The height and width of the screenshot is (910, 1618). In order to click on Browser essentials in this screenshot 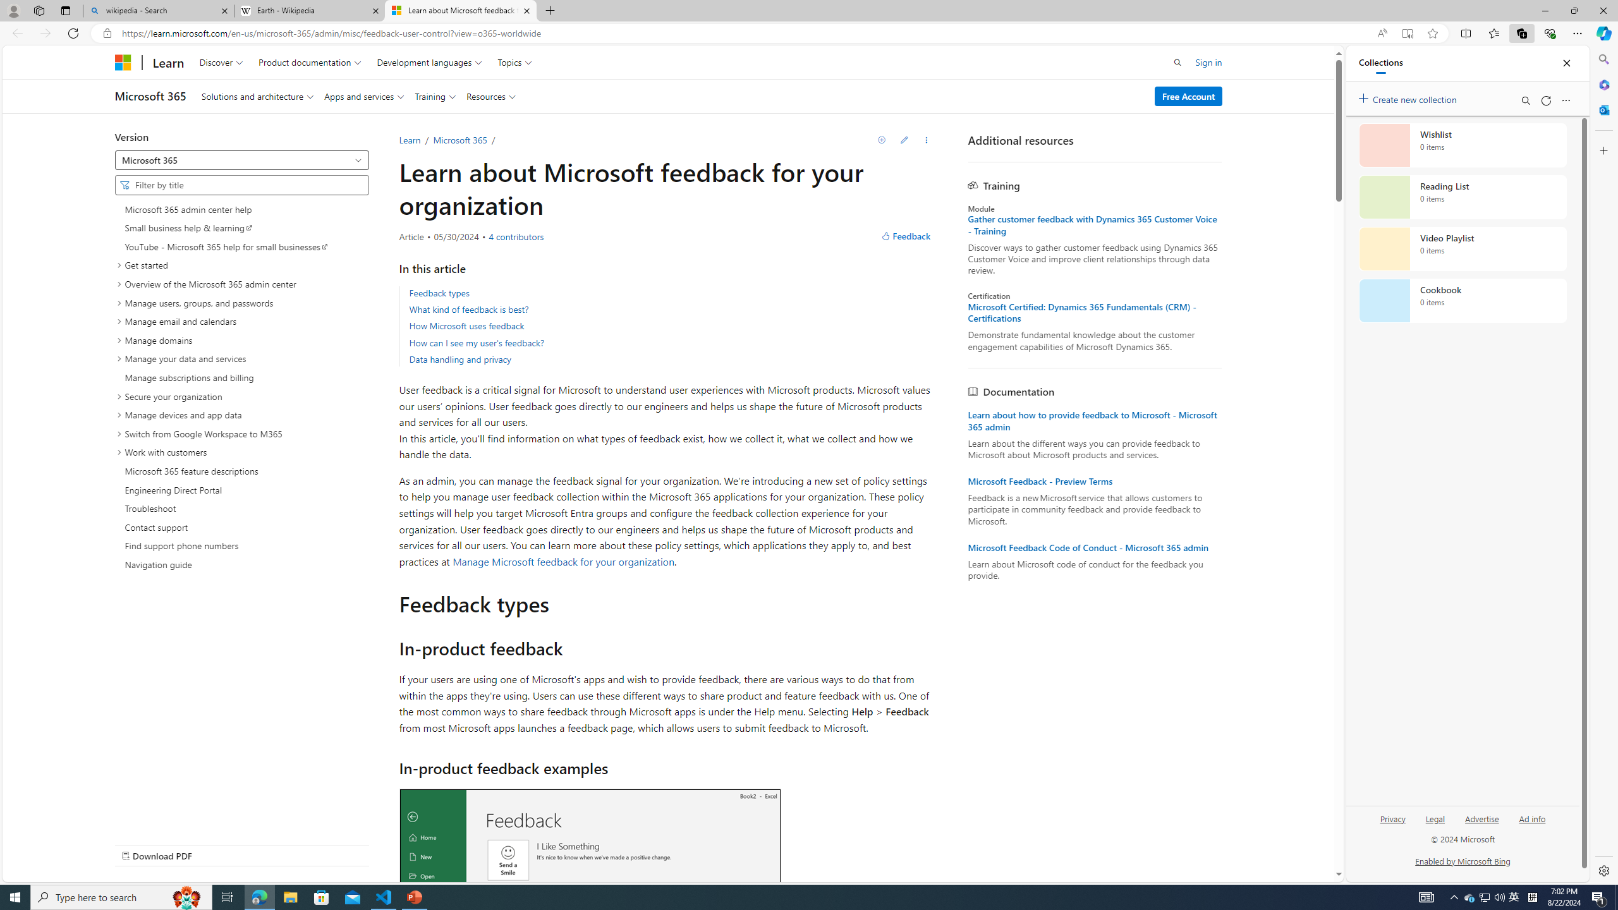, I will do `click(1550, 33)`.